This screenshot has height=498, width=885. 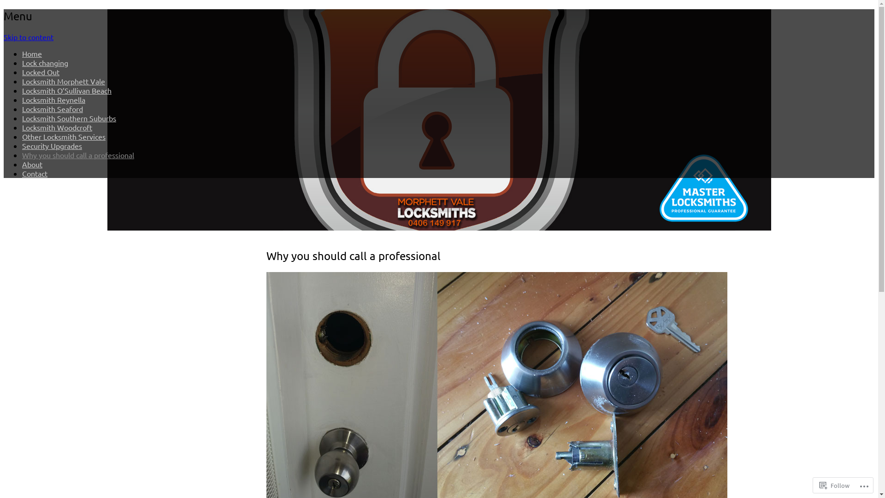 What do you see at coordinates (29, 37) in the screenshot?
I see `Skip to content` at bounding box center [29, 37].